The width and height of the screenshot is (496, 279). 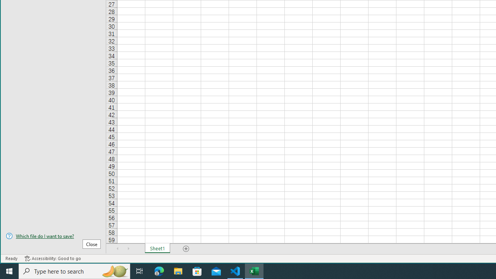 What do you see at coordinates (159, 271) in the screenshot?
I see `Microsoft Edge` at bounding box center [159, 271].